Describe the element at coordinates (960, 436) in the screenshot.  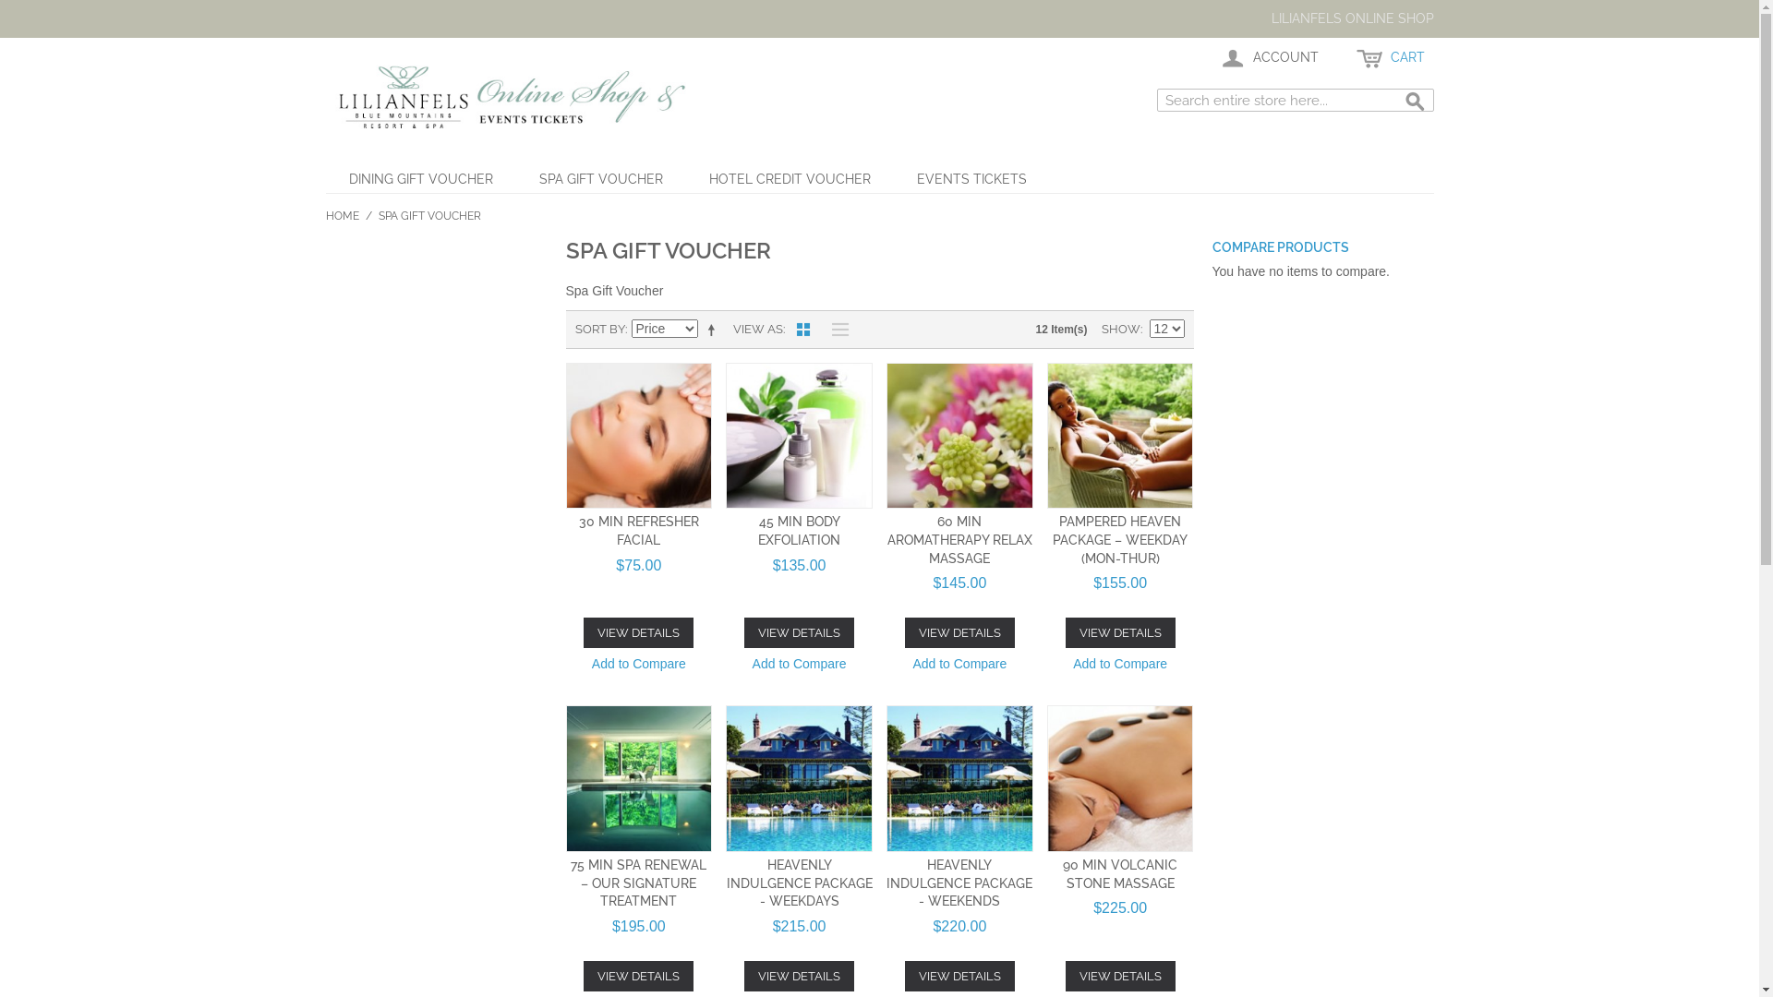
I see `60 min Aromatherapy Relax Massage` at that location.